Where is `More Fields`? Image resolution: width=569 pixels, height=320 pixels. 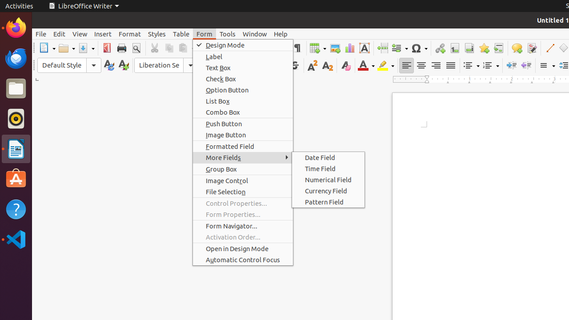
More Fields is located at coordinates (243, 157).